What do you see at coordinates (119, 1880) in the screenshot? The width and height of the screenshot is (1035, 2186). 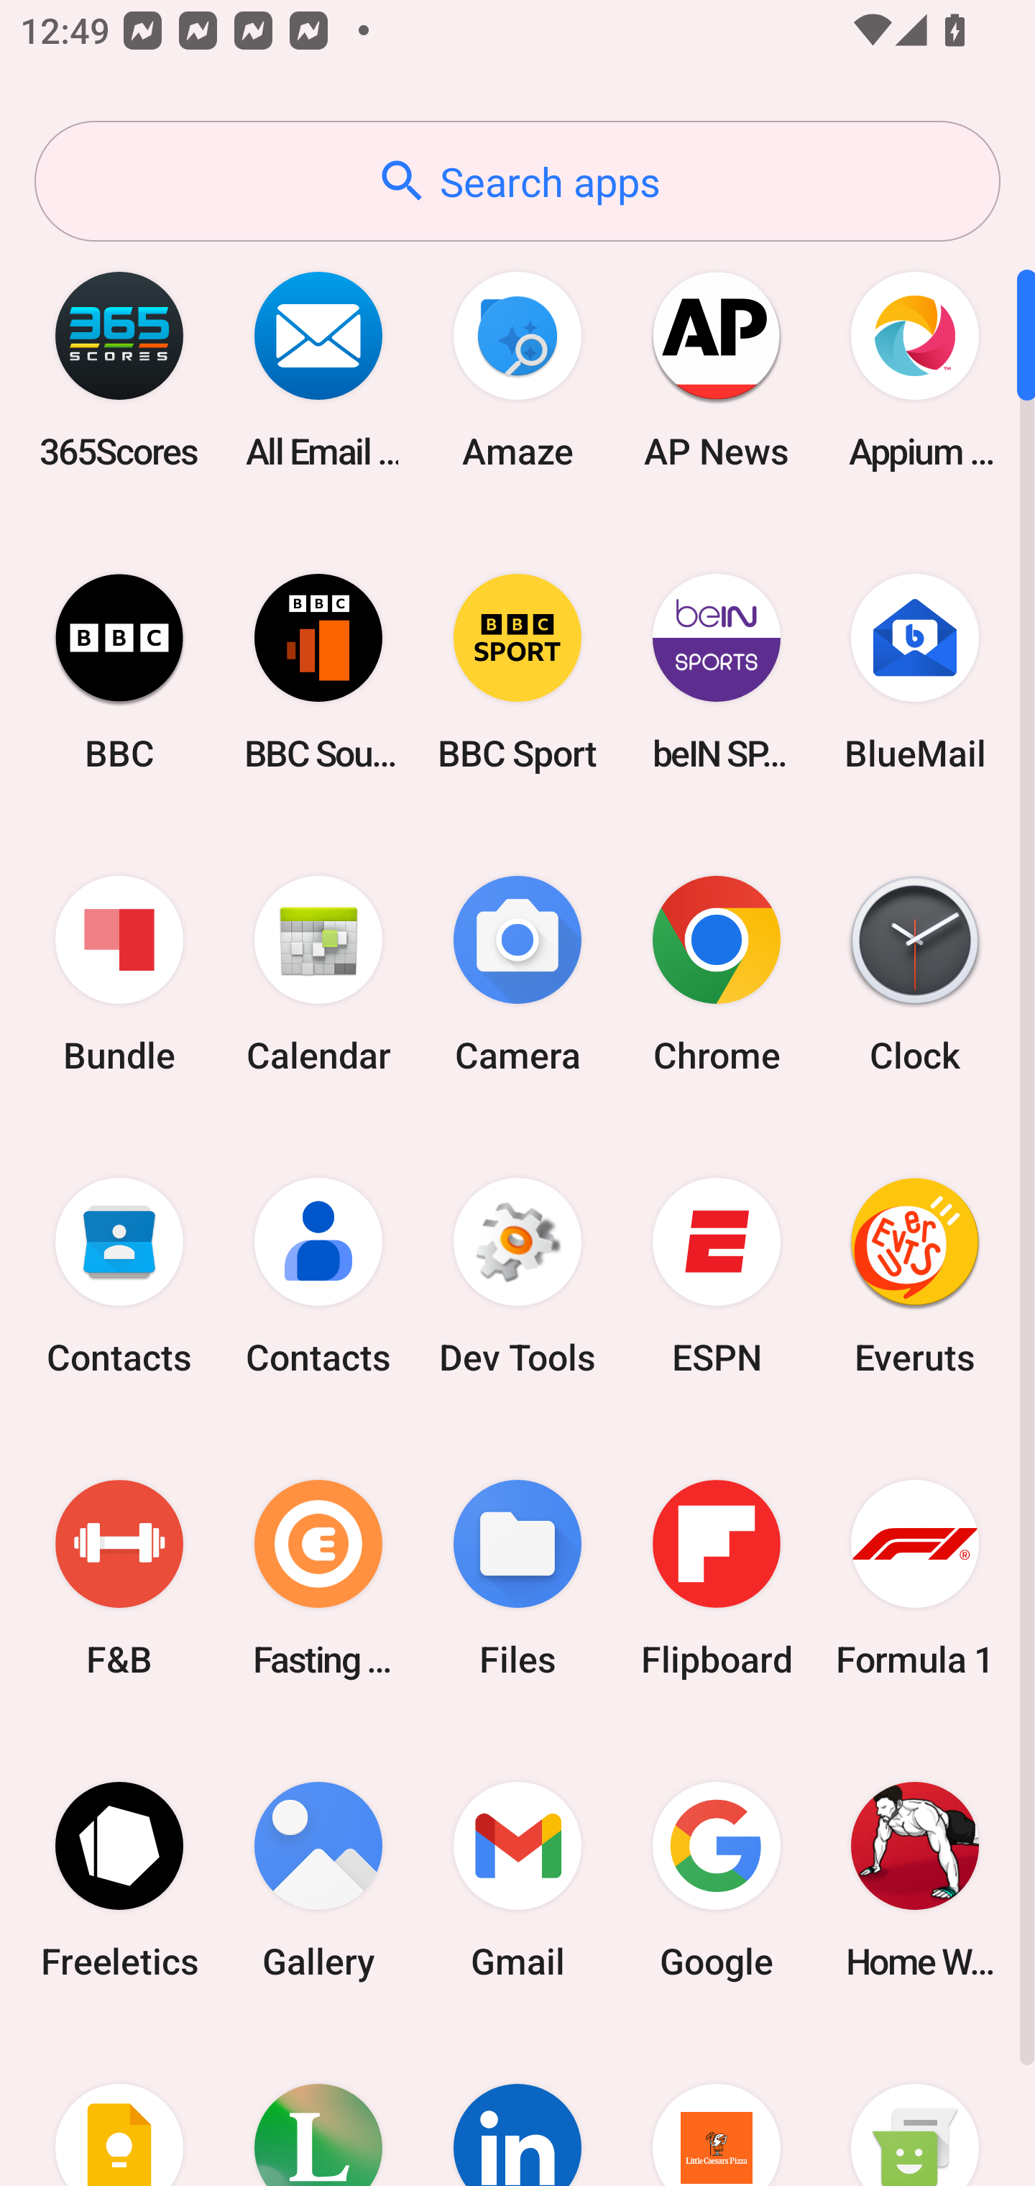 I see `Freeletics` at bounding box center [119, 1880].